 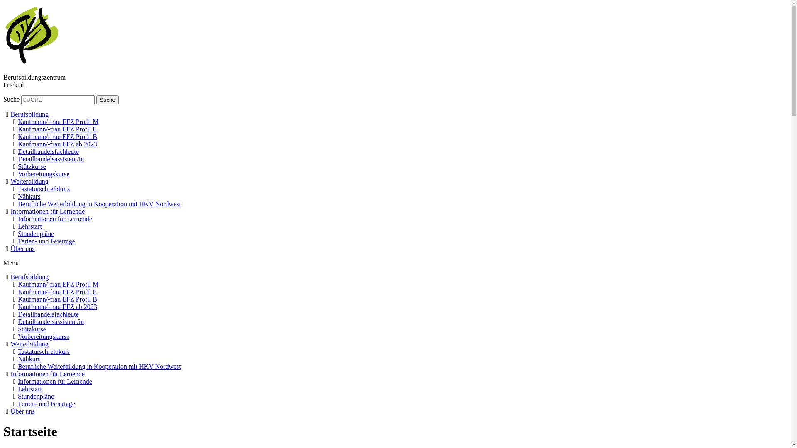 What do you see at coordinates (30, 182) in the screenshot?
I see `Weiterbildung` at bounding box center [30, 182].